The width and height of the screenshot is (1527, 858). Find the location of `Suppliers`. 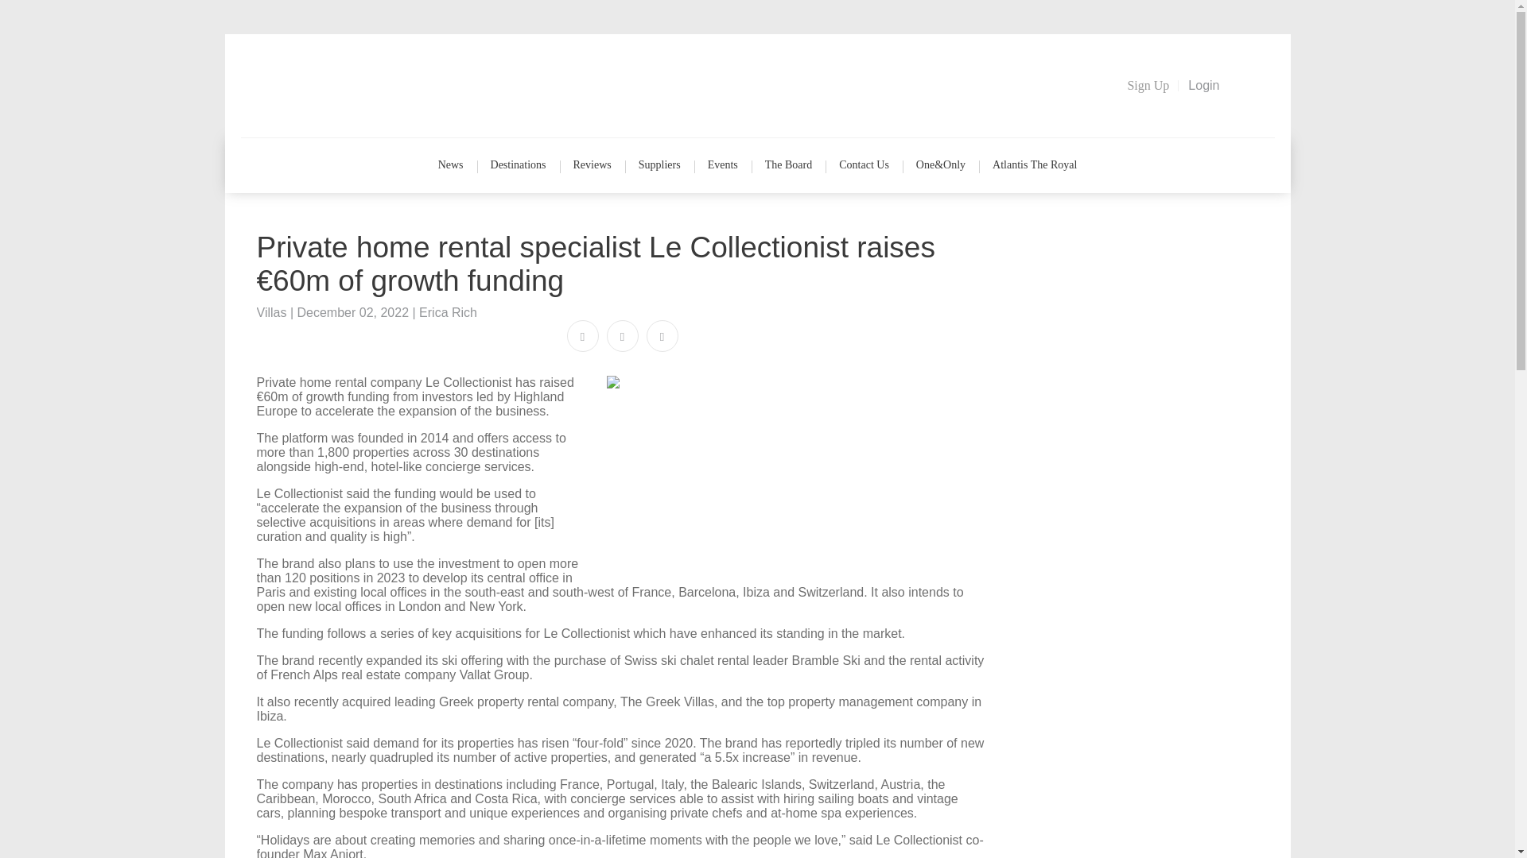

Suppliers is located at coordinates (659, 165).